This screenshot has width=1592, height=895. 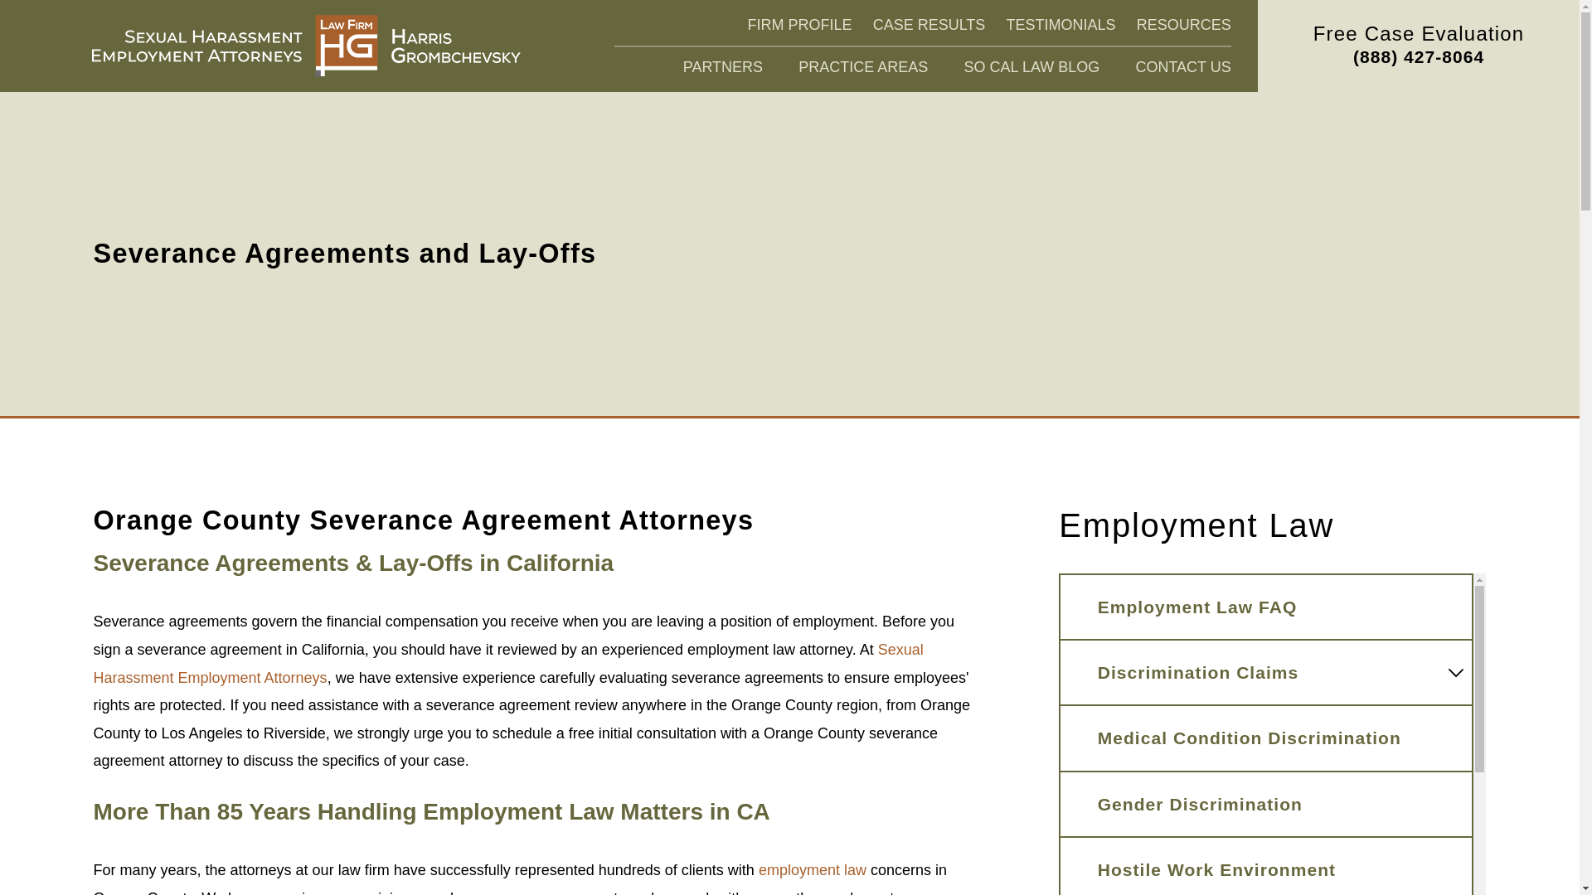 I want to click on FIRM PROFILE, so click(x=799, y=25).